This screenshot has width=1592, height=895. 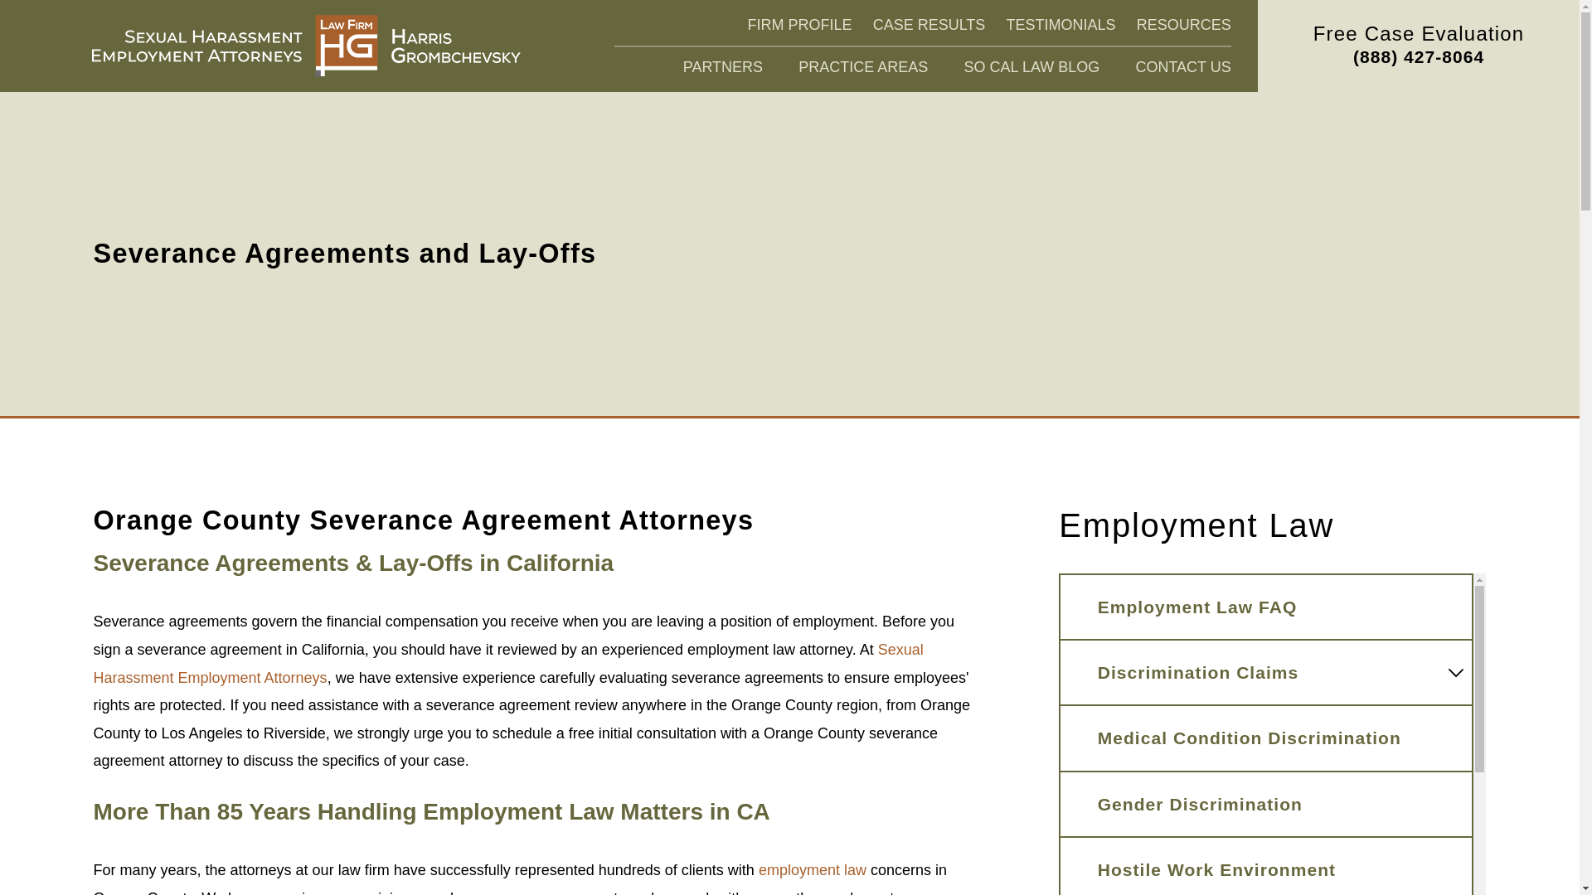 I want to click on FIRM PROFILE, so click(x=799, y=25).